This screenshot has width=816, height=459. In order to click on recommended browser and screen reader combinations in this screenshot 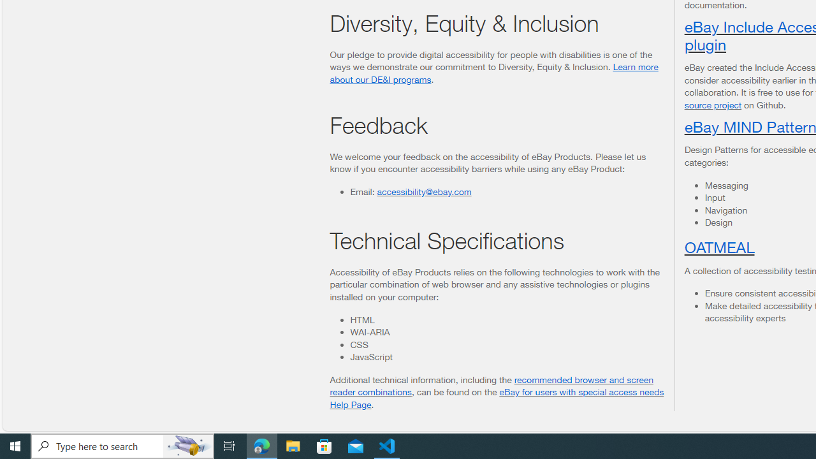, I will do `click(492, 386)`.